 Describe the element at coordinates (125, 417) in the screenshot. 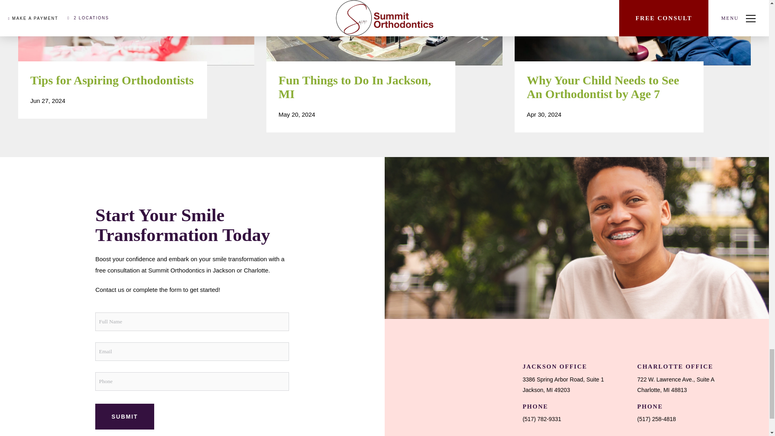

I see `Submit` at that location.